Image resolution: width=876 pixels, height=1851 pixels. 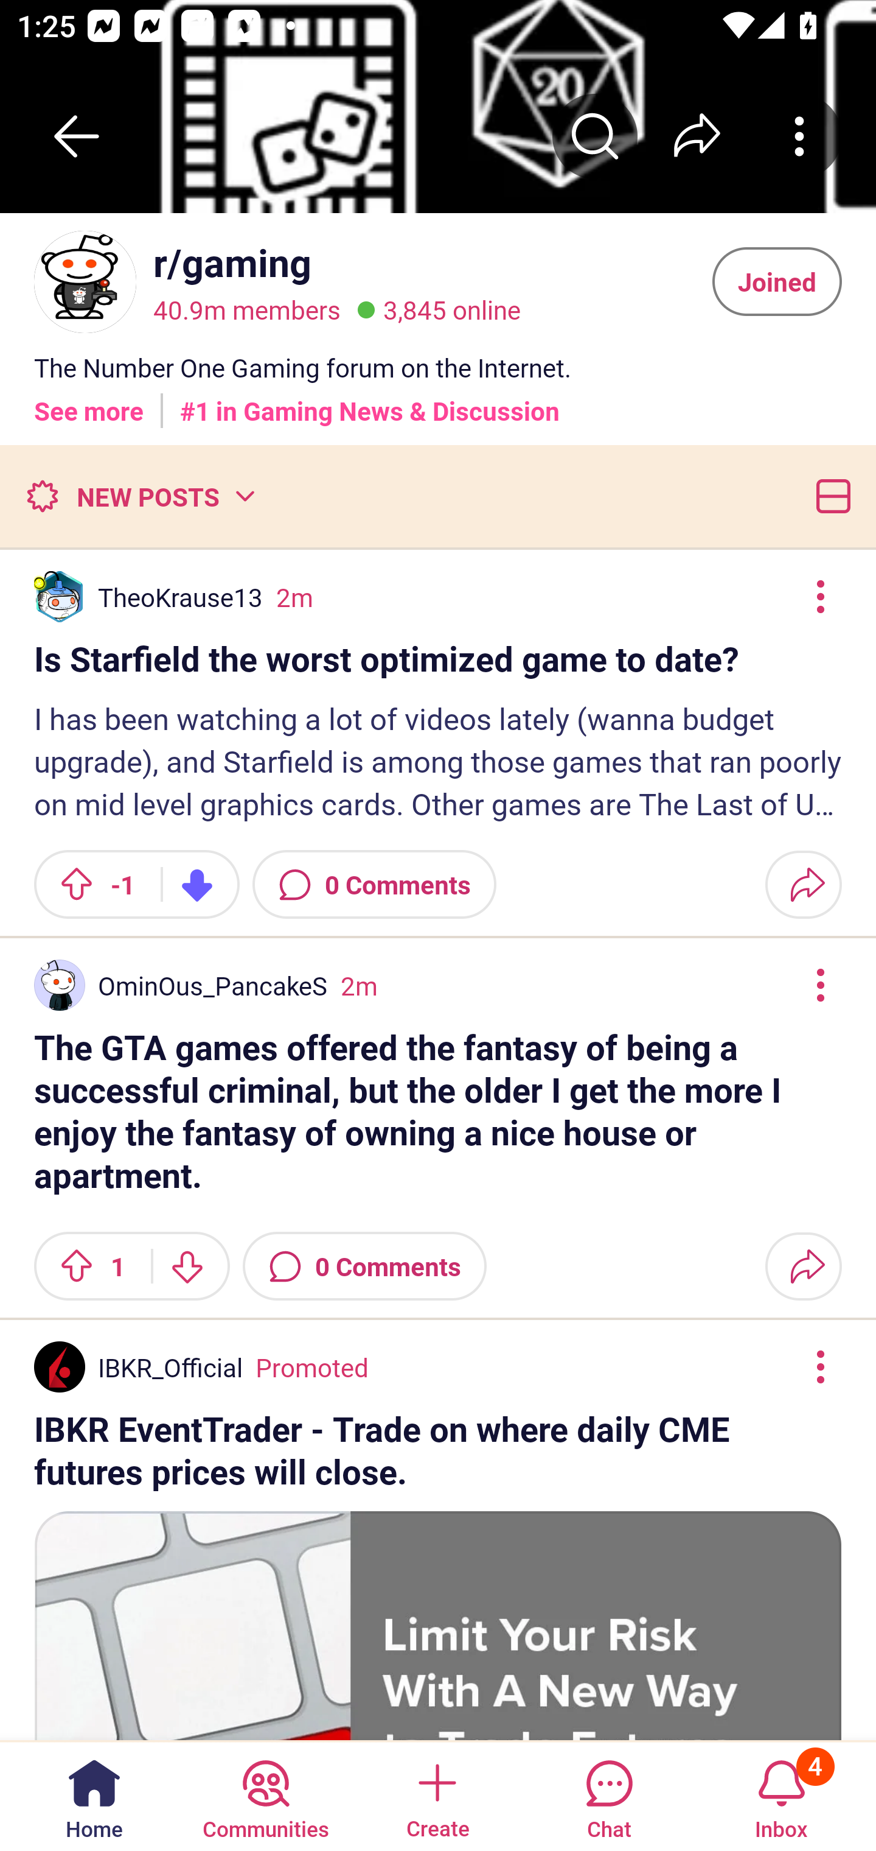 I want to click on Home, so click(x=94, y=1795).